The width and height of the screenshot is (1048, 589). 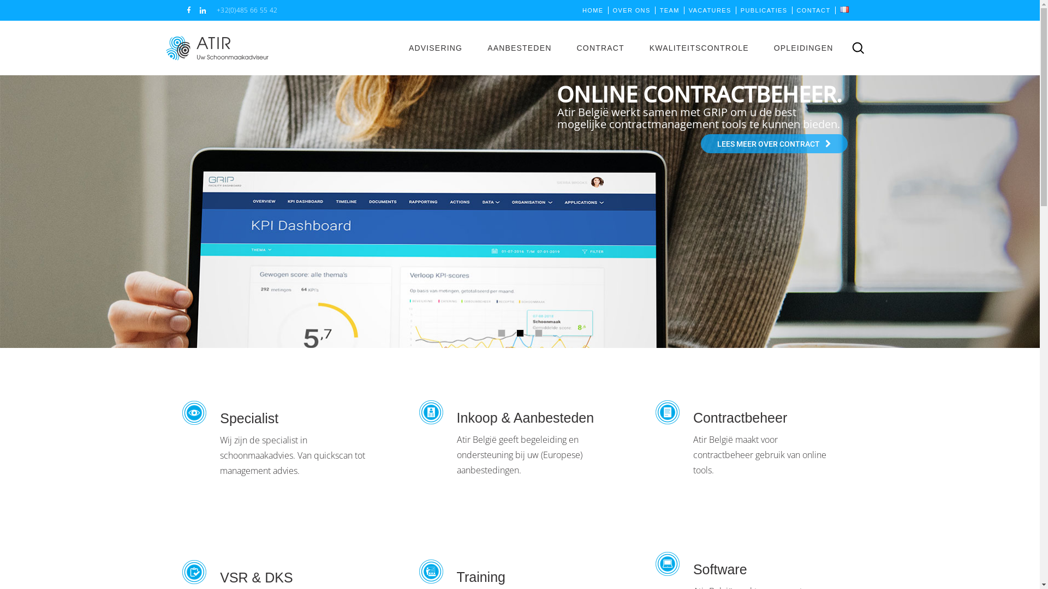 I want to click on Inkoop & Aanbesteden, so click(x=526, y=418).